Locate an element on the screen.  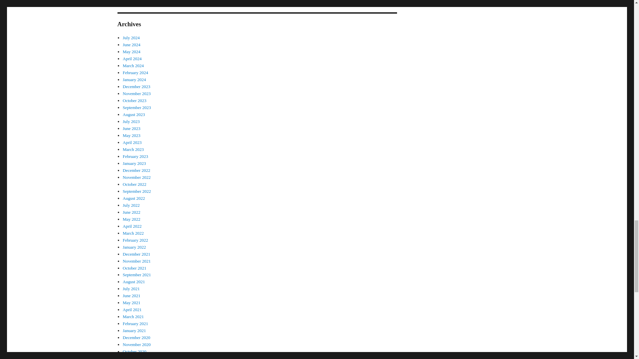
November 2022 is located at coordinates (136, 177).